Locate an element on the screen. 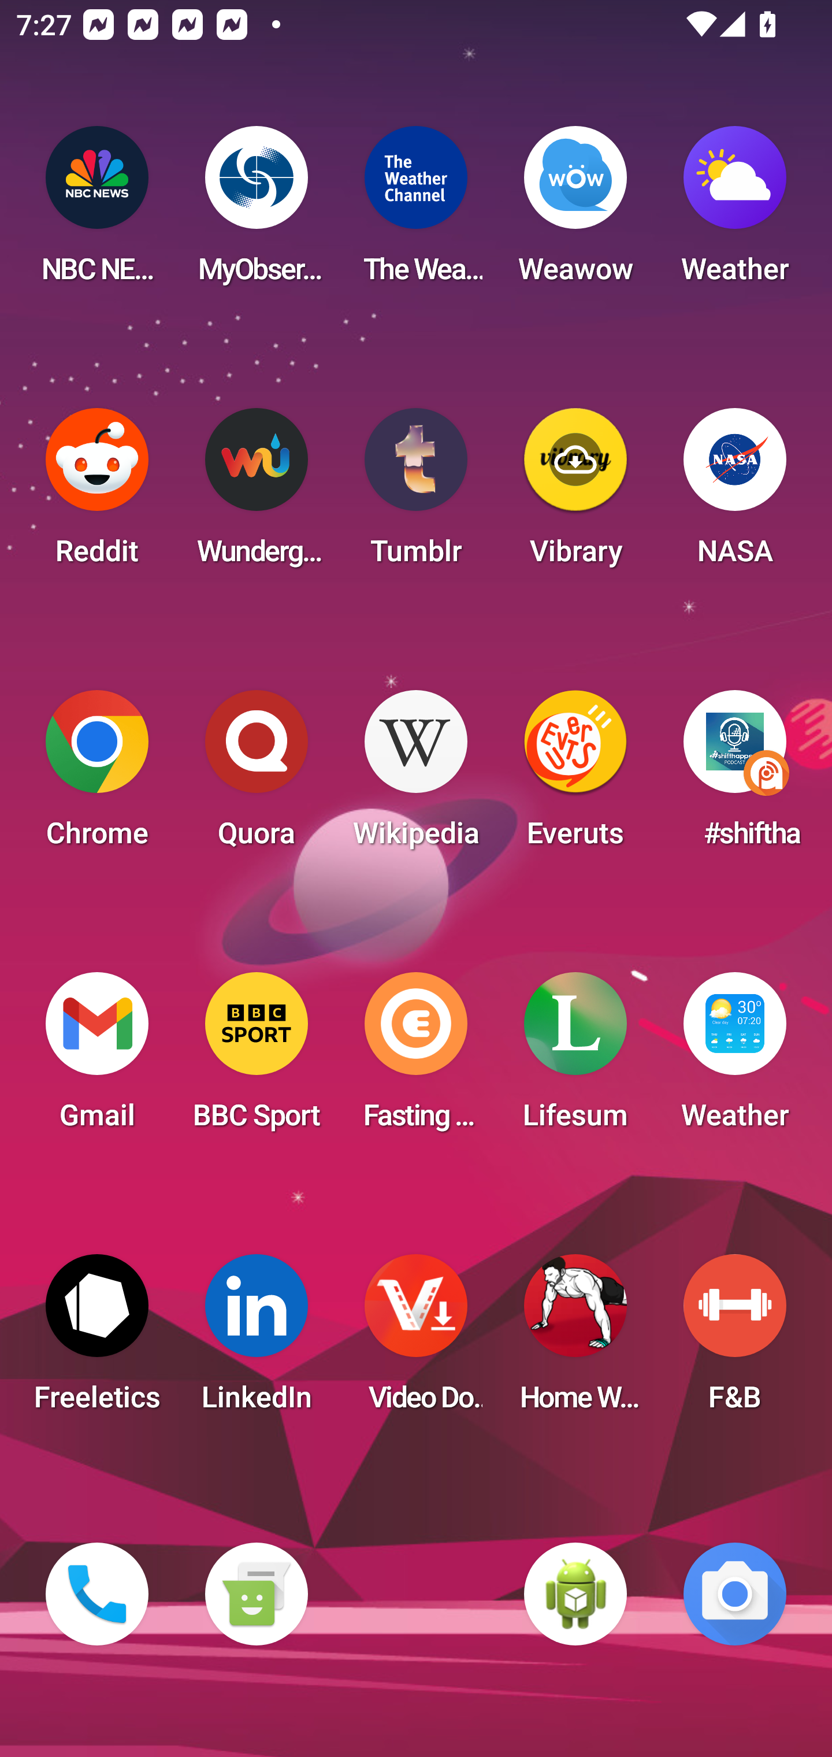  Messaging is located at coordinates (256, 1594).